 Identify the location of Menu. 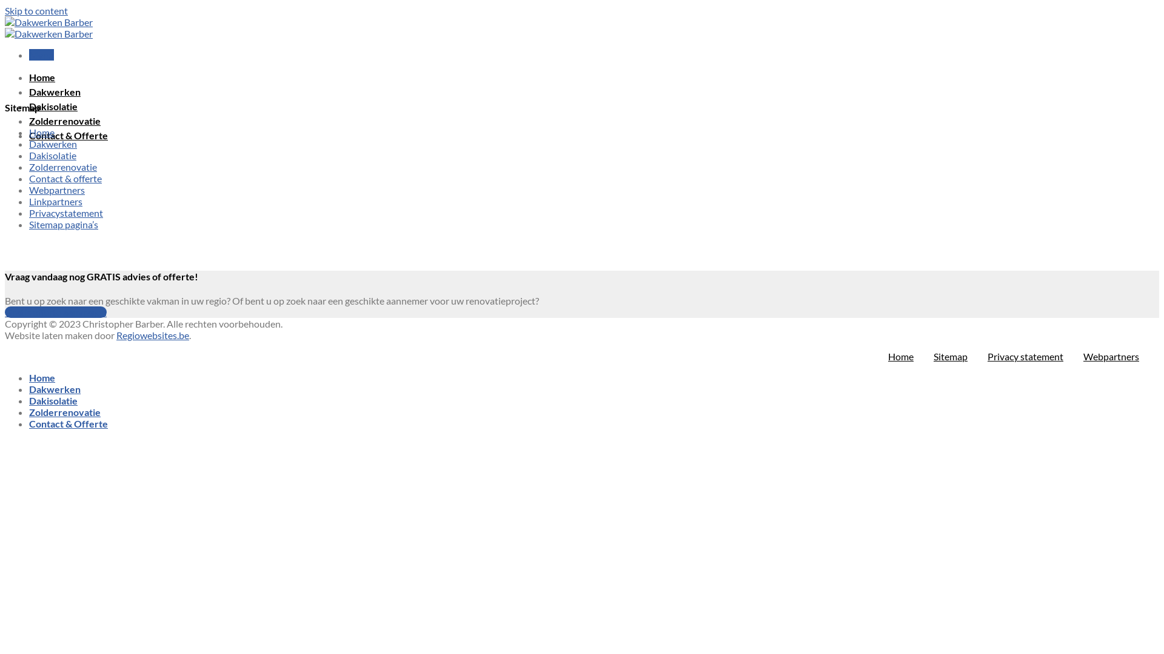
(41, 54).